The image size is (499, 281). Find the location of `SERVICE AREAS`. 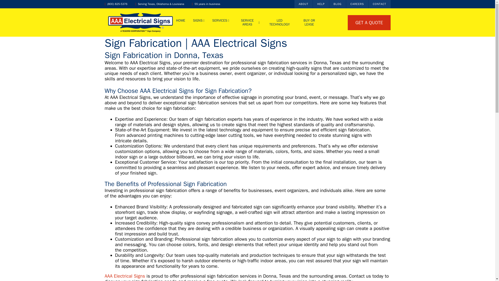

SERVICE AREAS is located at coordinates (248, 22).